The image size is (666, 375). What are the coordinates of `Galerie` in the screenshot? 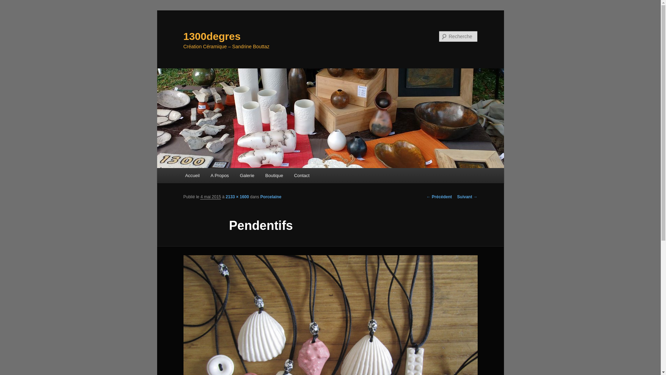 It's located at (247, 176).